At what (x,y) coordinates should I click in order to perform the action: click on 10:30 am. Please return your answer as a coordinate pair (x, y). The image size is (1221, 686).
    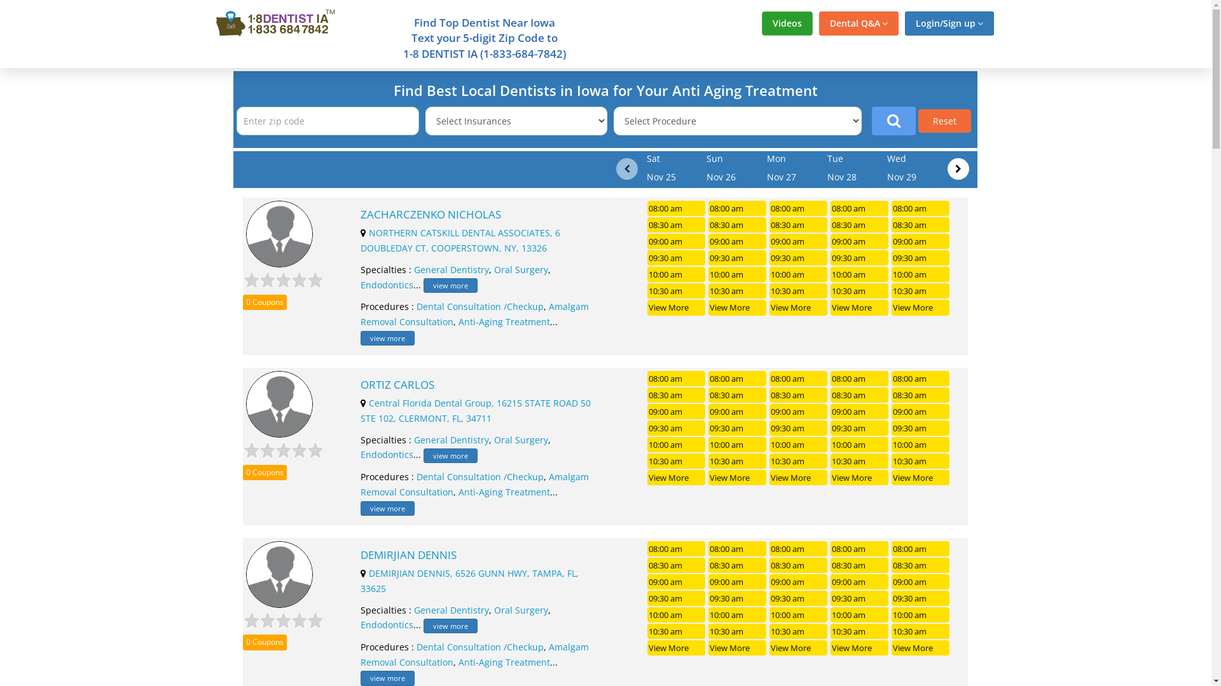
    Looking at the image, I should click on (676, 291).